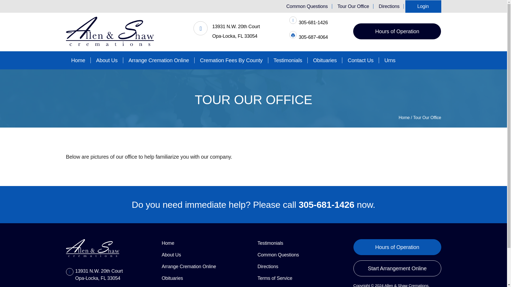 The height and width of the screenshot is (287, 511). Describe the element at coordinates (313, 37) in the screenshot. I see `305-687-4064` at that location.